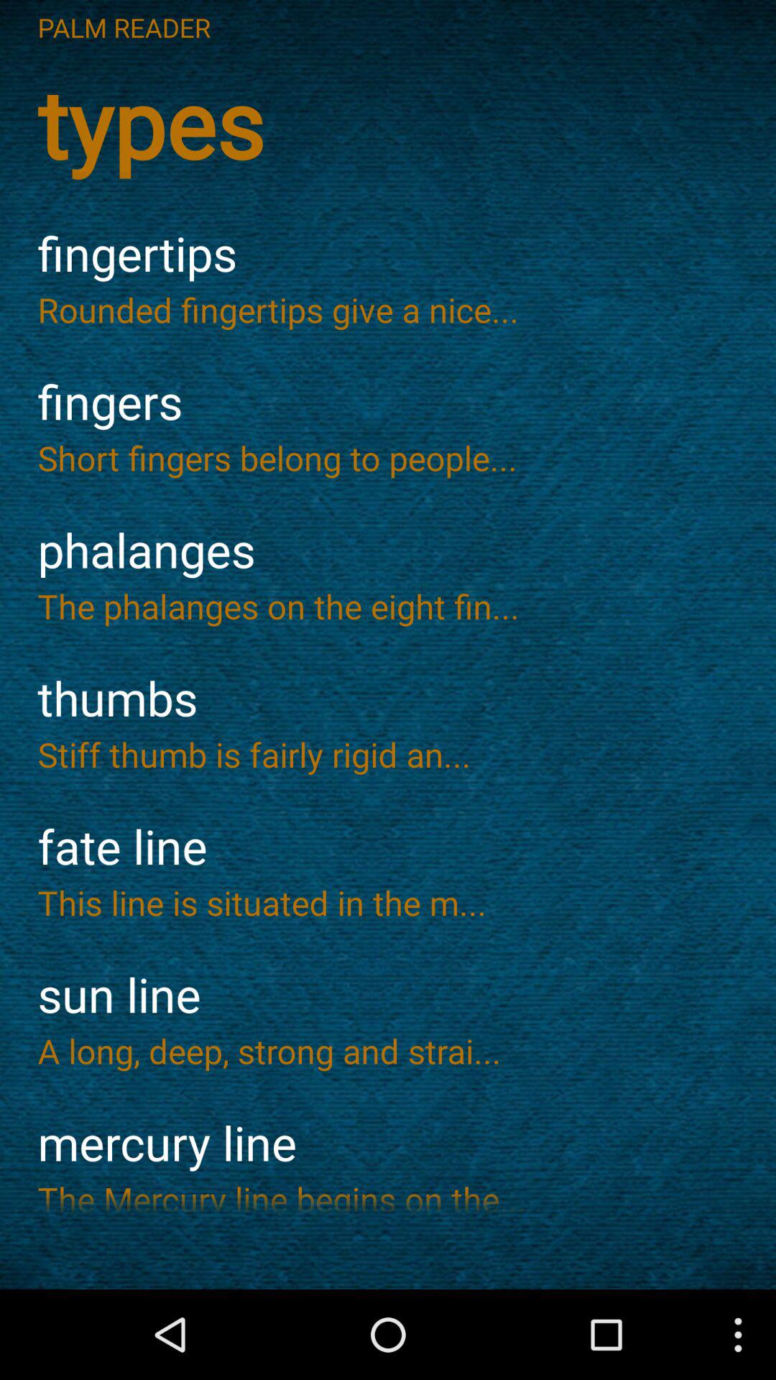 This screenshot has width=776, height=1380. I want to click on select a long deep app, so click(388, 1051).